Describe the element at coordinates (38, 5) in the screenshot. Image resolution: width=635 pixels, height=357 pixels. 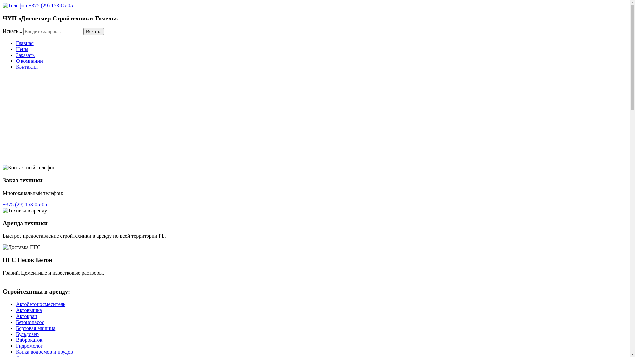
I see `+375 (29) 153-05-05` at that location.